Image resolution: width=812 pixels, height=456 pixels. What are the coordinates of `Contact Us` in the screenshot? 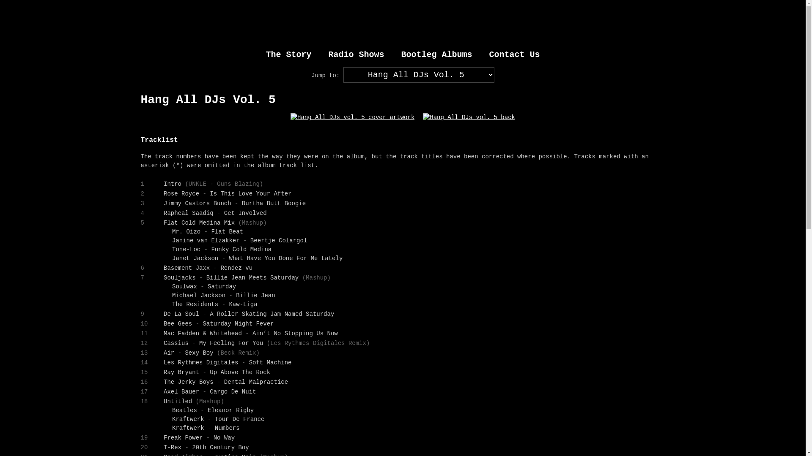 It's located at (515, 55).